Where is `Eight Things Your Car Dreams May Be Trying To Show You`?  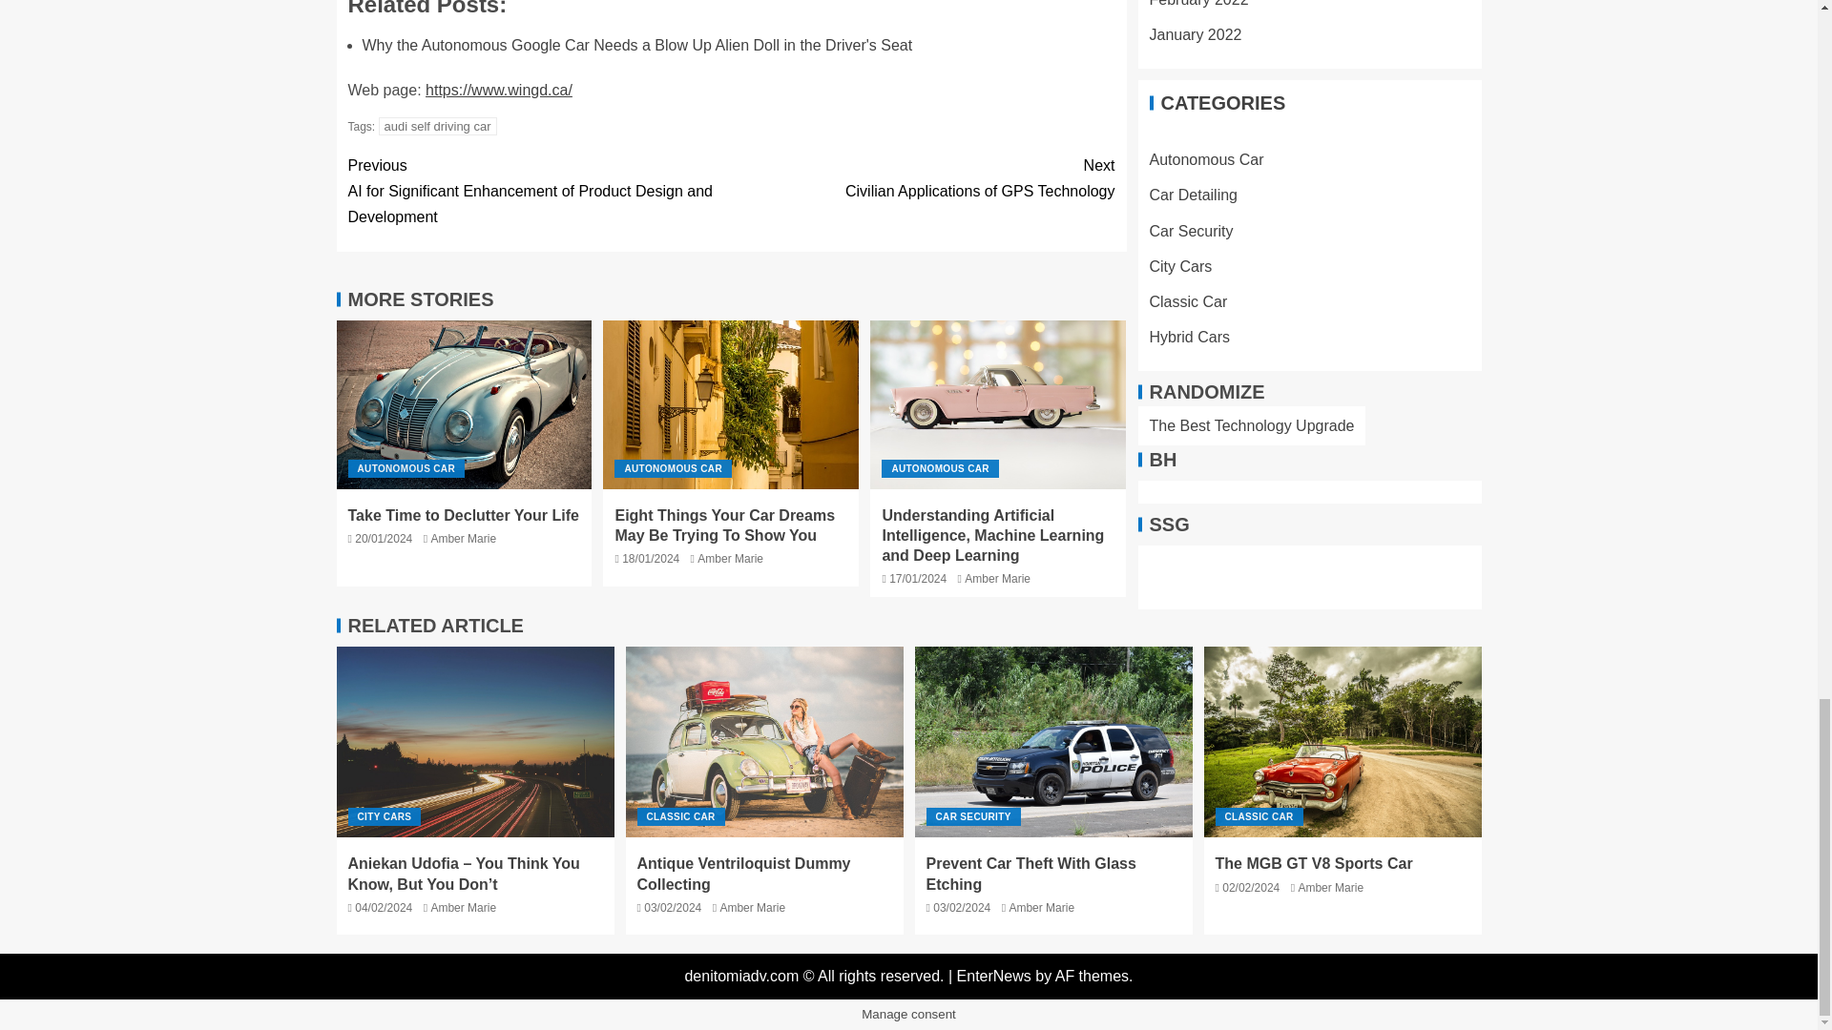 Eight Things Your Car Dreams May Be Trying To Show You is located at coordinates (731, 404).